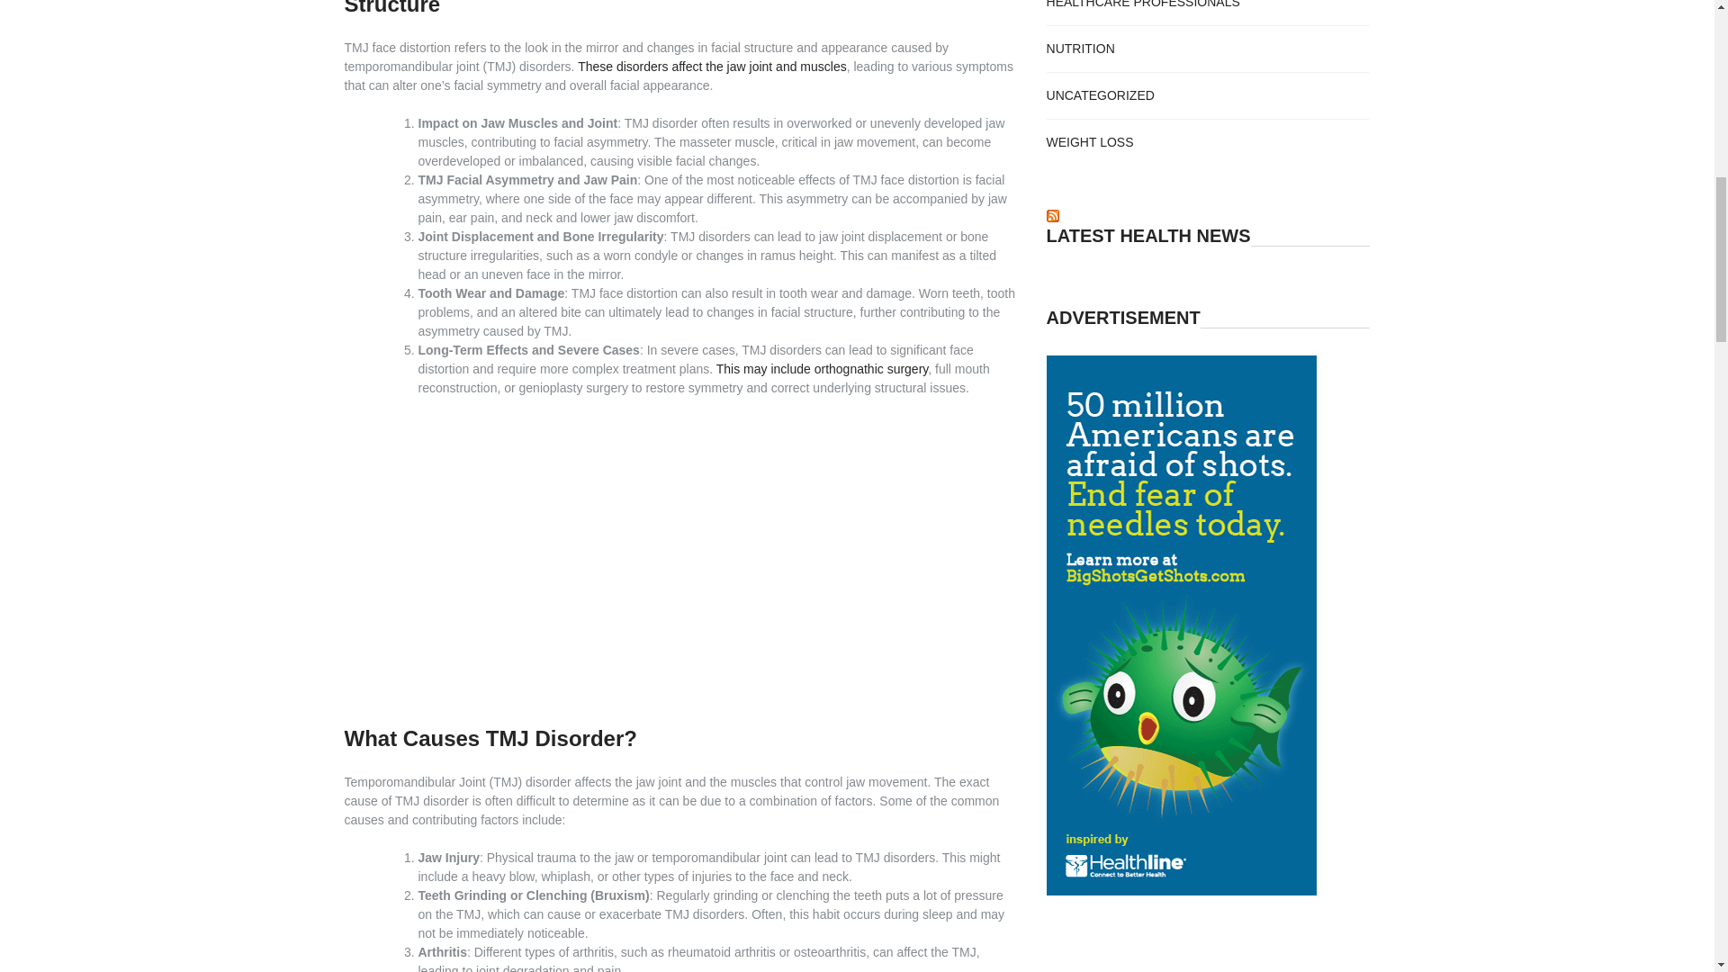 This screenshot has width=1728, height=972. What do you see at coordinates (711, 67) in the screenshot?
I see `These disorders affect the jaw joint and muscles` at bounding box center [711, 67].